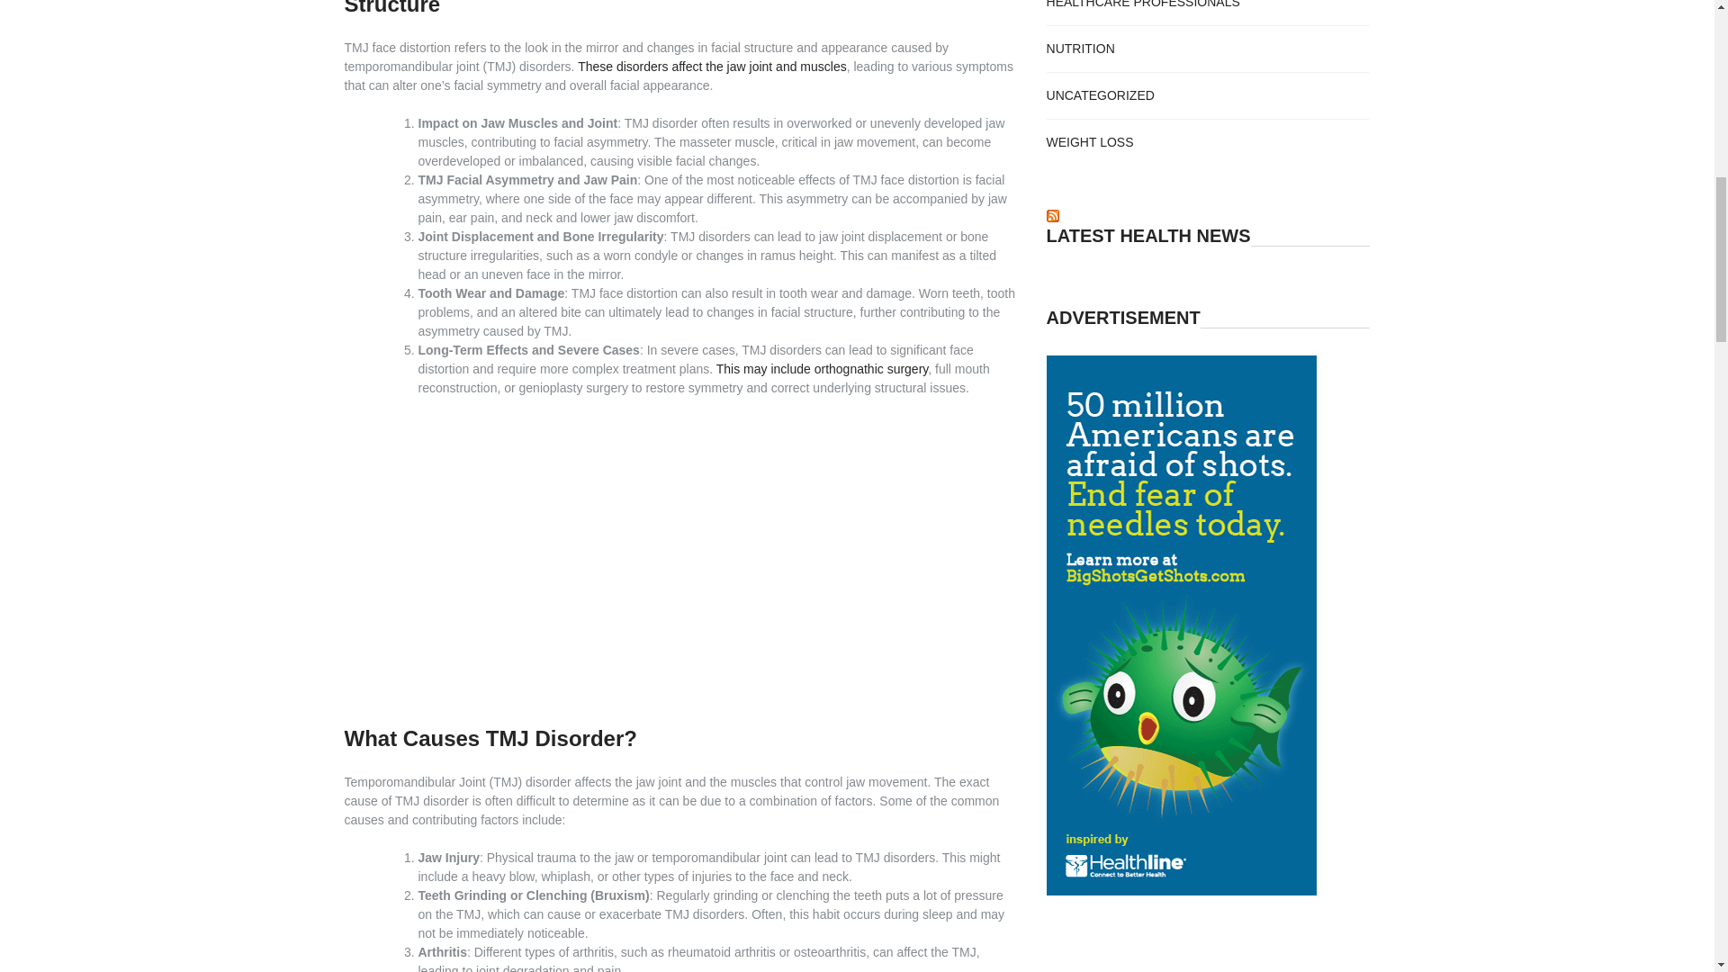 This screenshot has width=1728, height=972. What do you see at coordinates (711, 67) in the screenshot?
I see `These disorders affect the jaw joint and muscles` at bounding box center [711, 67].